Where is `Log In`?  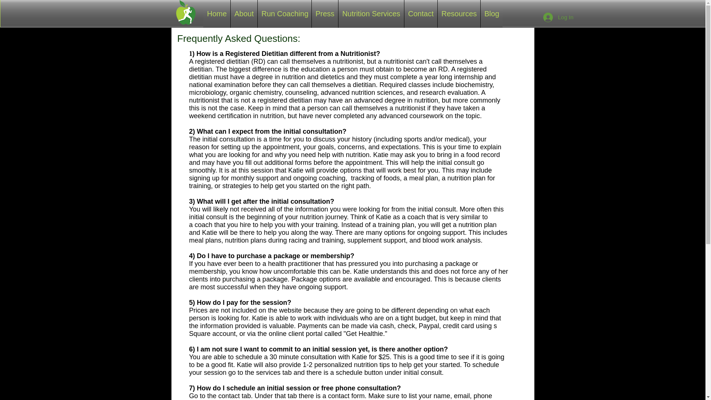 Log In is located at coordinates (558, 17).